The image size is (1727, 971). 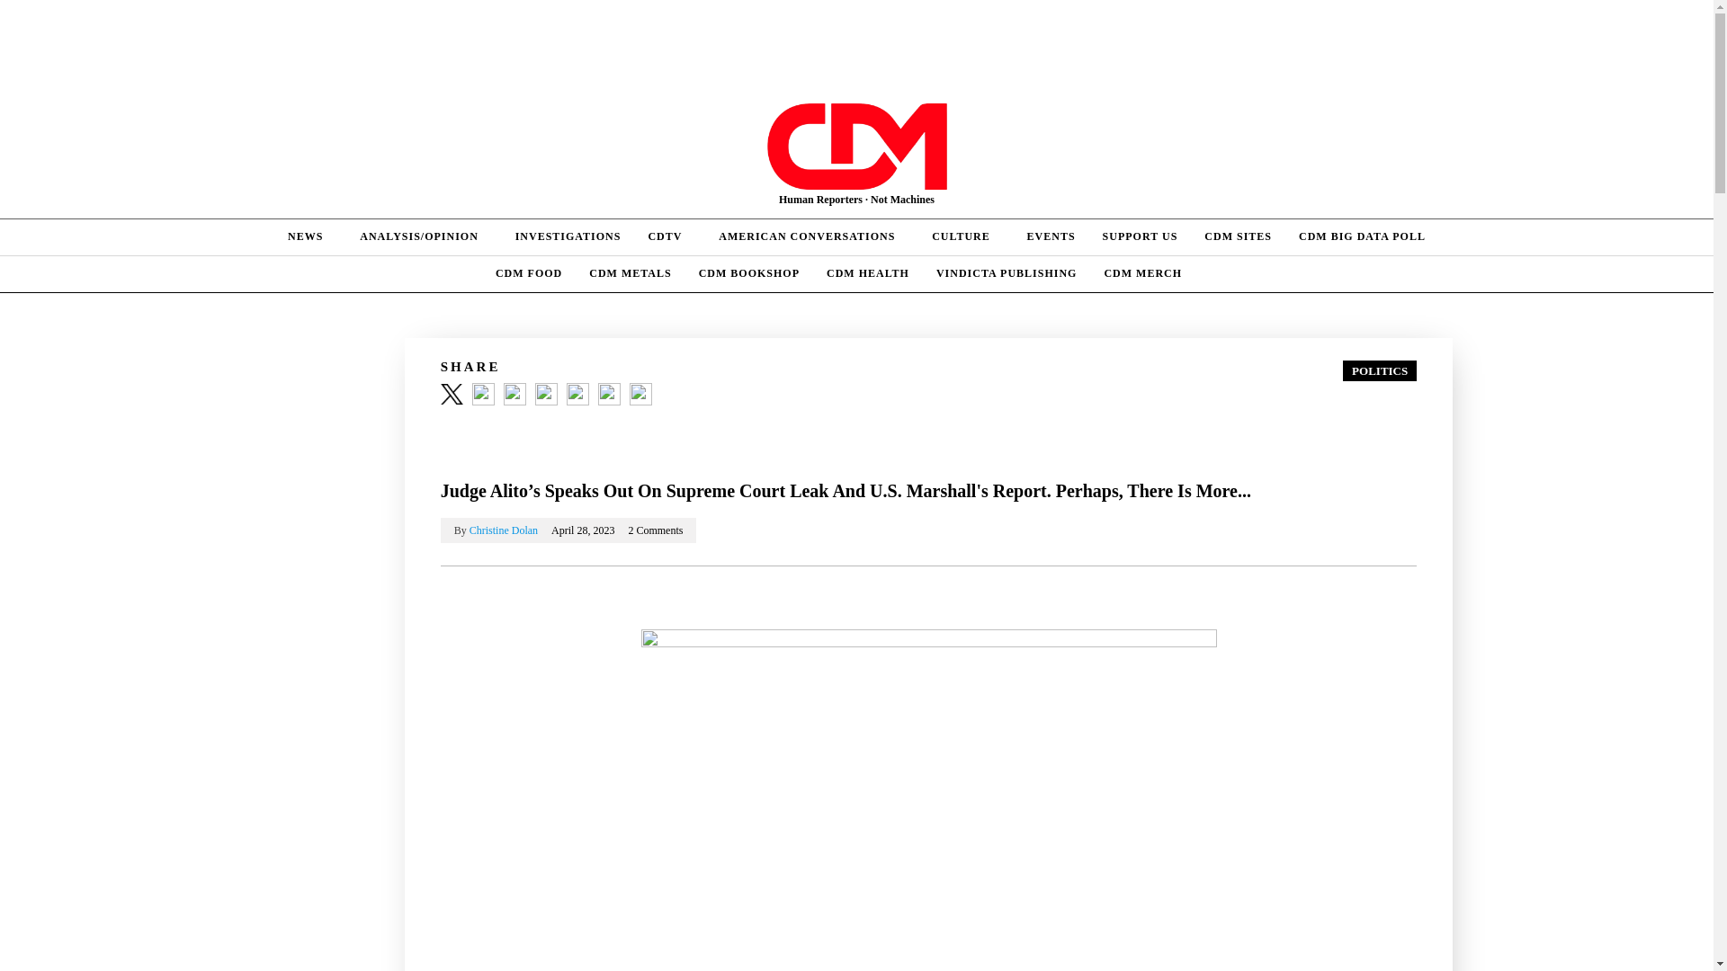 What do you see at coordinates (568, 237) in the screenshot?
I see `INVESTIGATIONS` at bounding box center [568, 237].